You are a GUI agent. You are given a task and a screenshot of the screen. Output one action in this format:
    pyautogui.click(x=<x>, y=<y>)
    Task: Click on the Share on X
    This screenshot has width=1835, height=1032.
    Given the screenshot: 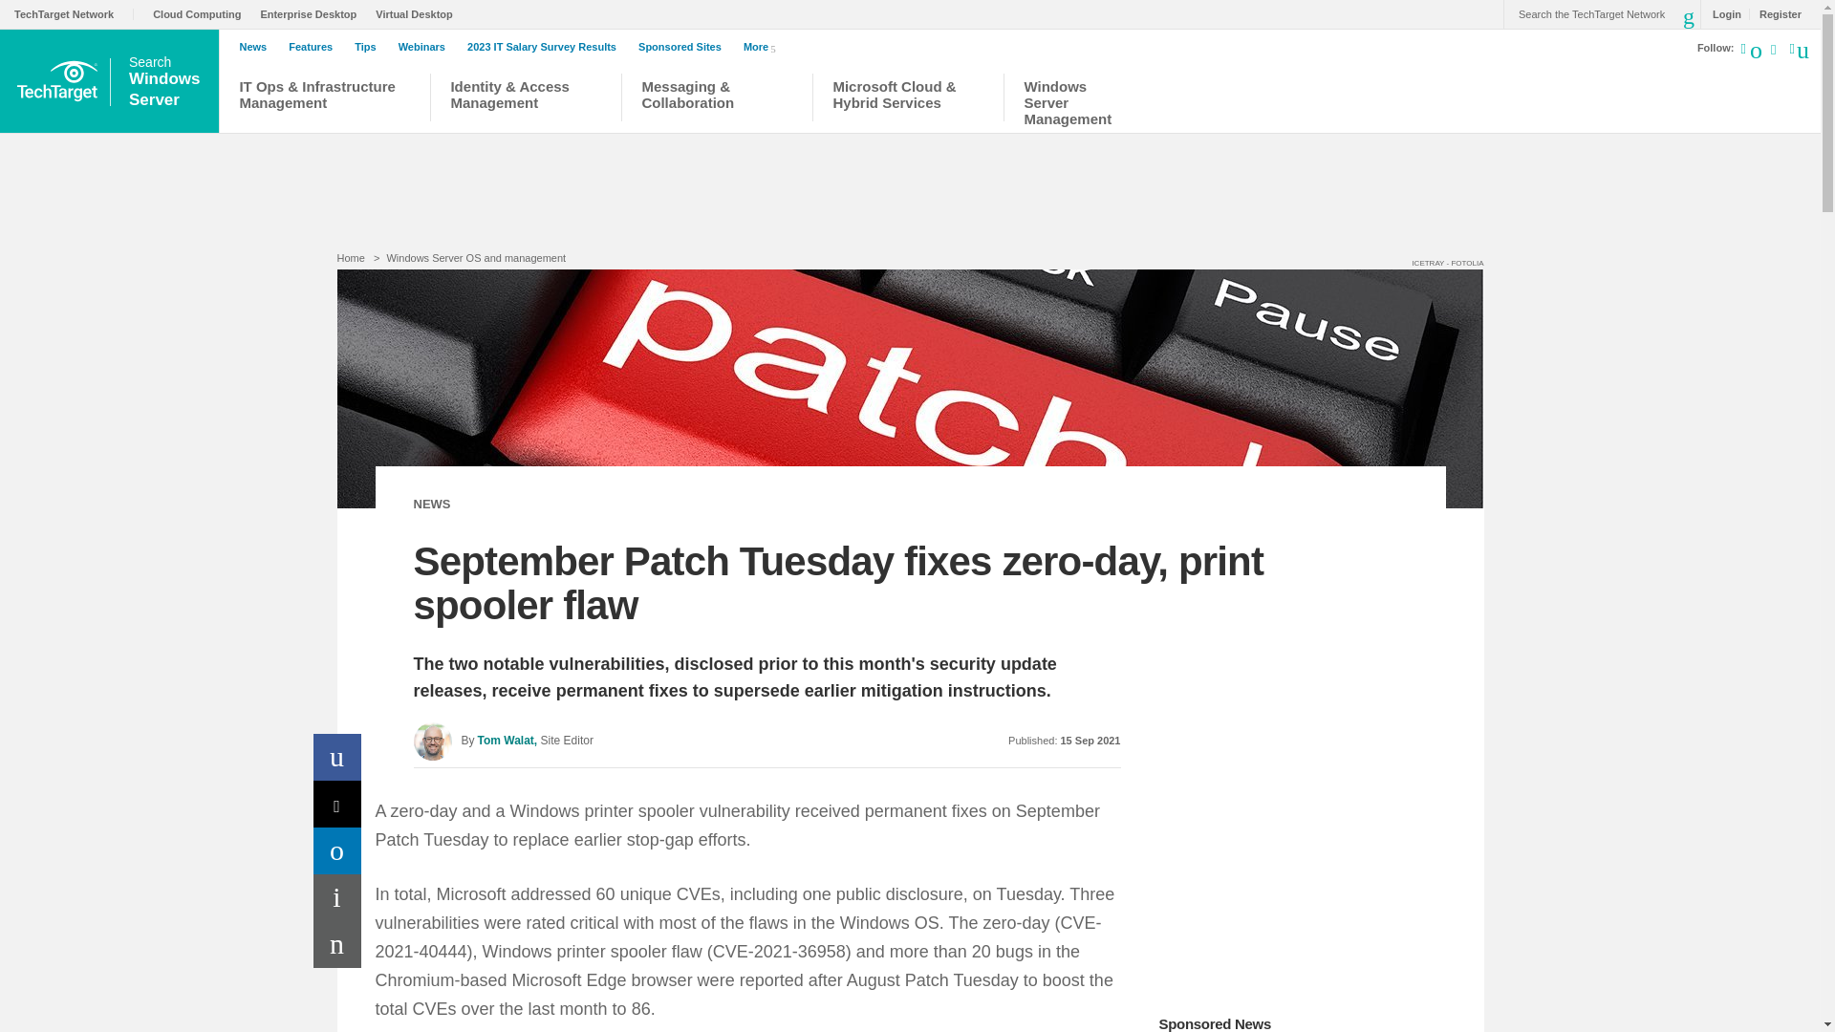 What is the action you would take?
    pyautogui.click(x=337, y=804)
    